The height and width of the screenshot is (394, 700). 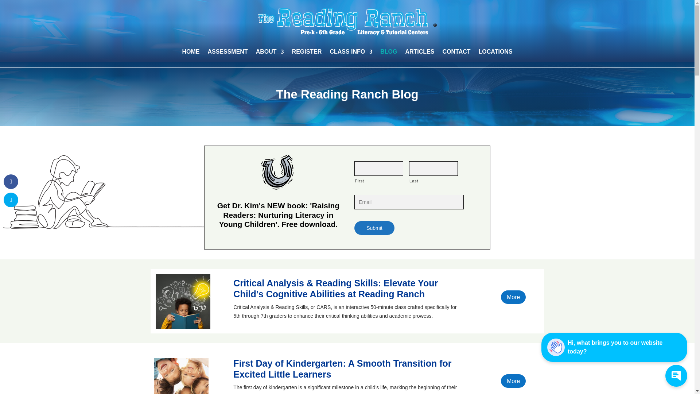 What do you see at coordinates (374, 228) in the screenshot?
I see `Submit` at bounding box center [374, 228].